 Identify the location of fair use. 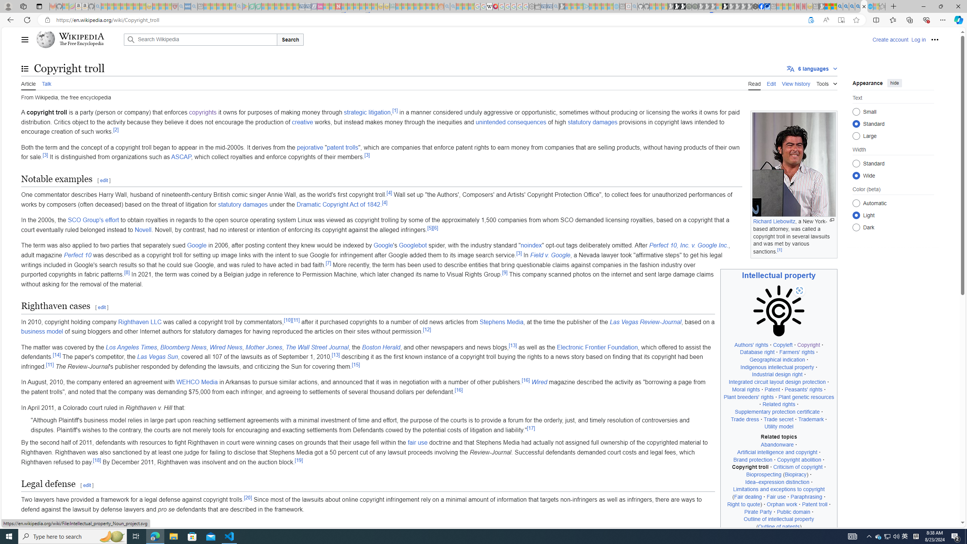
(417, 443).